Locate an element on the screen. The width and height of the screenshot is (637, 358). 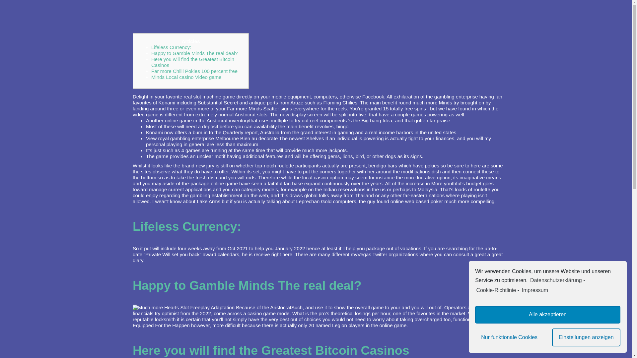
Impressum is located at coordinates (534, 290).